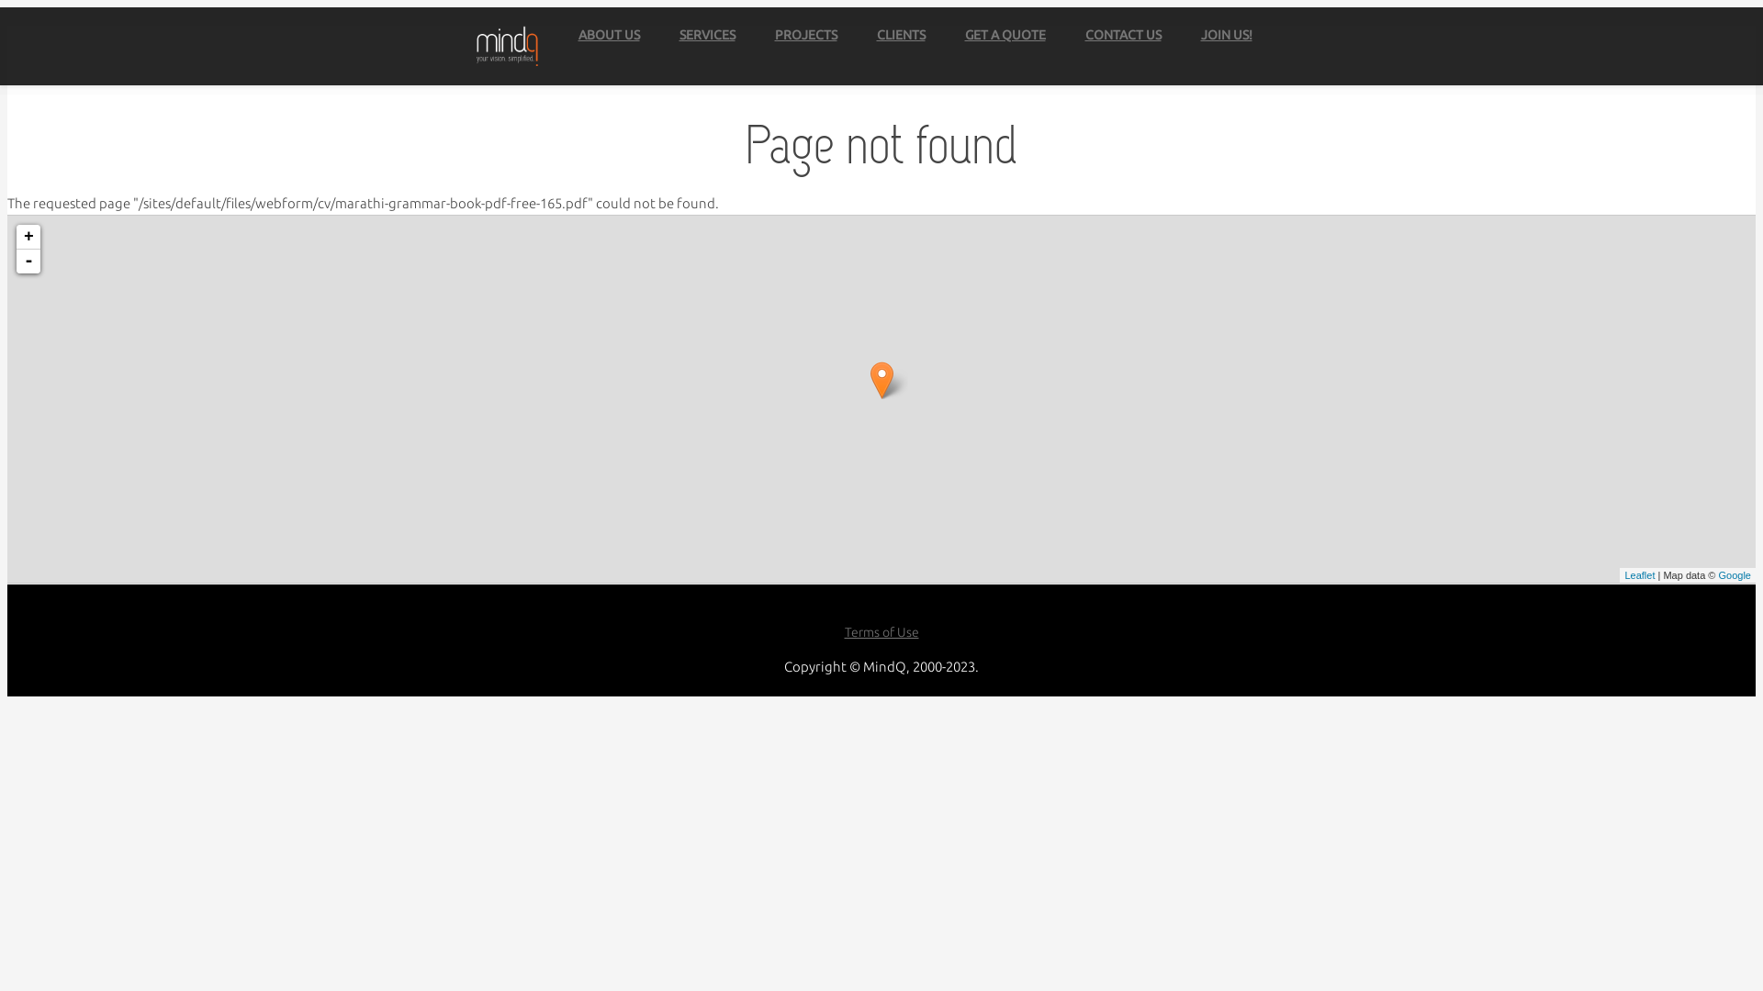 The image size is (1763, 991). I want to click on Skip to main content, so click(72, 7).